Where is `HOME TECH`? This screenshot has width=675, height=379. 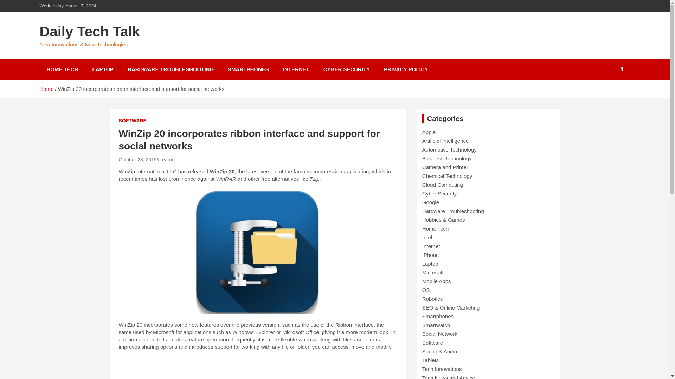 HOME TECH is located at coordinates (62, 69).